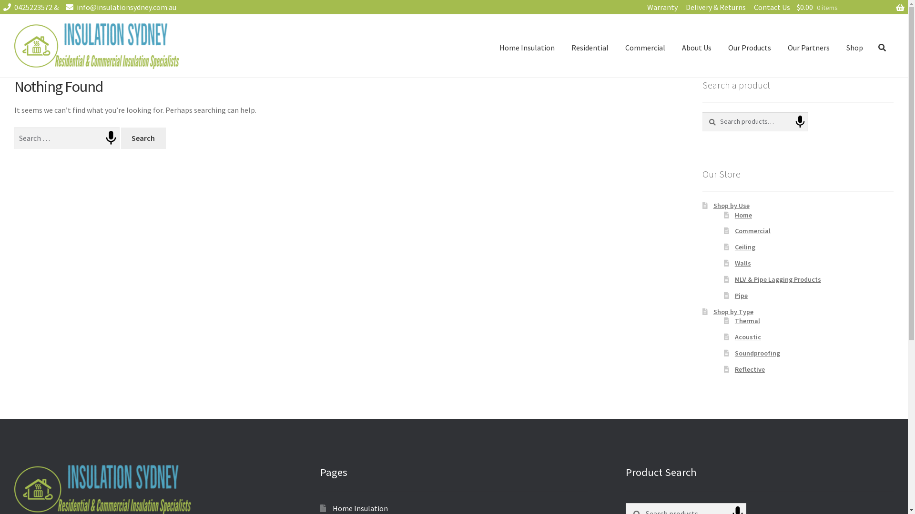 The width and height of the screenshot is (915, 514). What do you see at coordinates (645, 48) in the screenshot?
I see `Commercial` at bounding box center [645, 48].